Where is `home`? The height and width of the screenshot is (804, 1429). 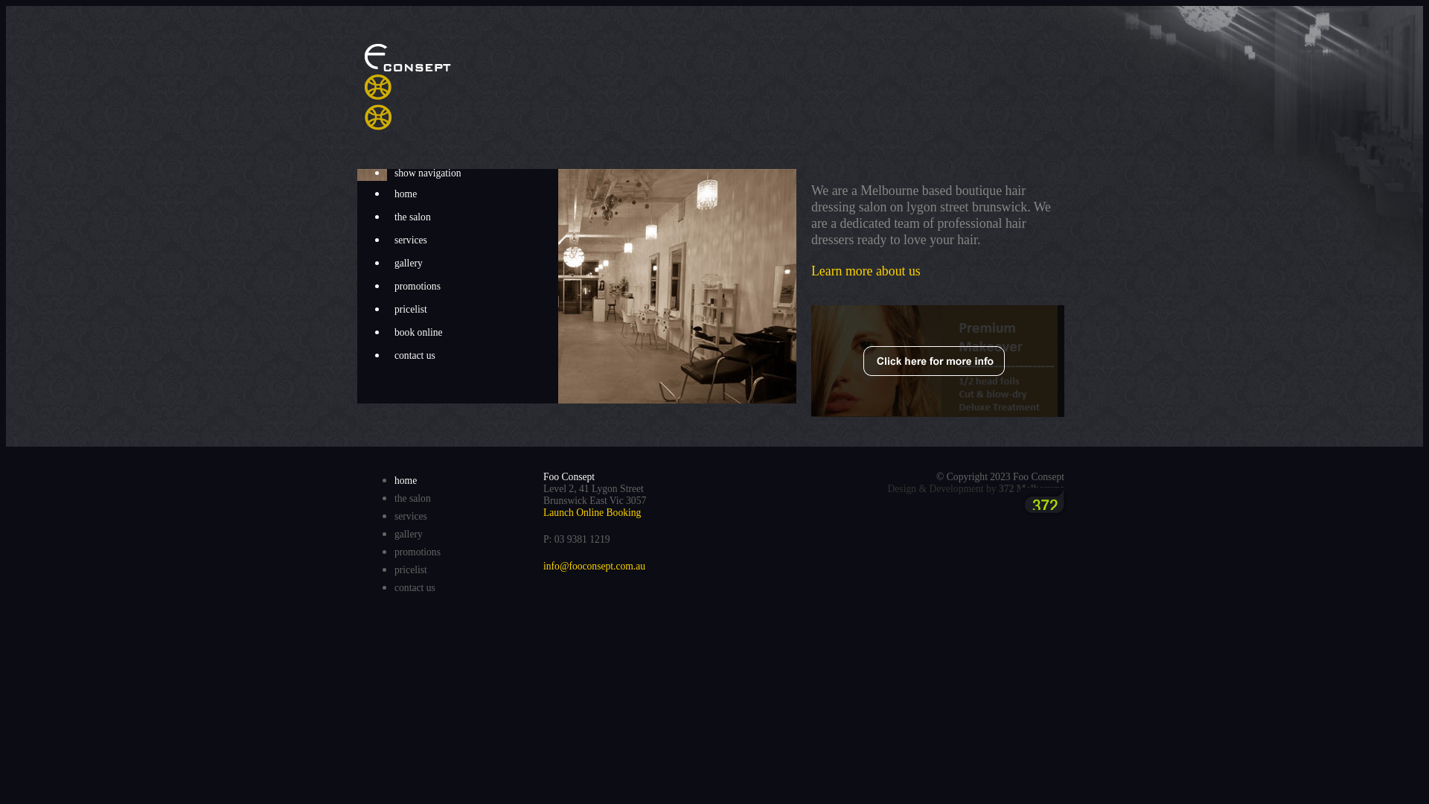 home is located at coordinates (473, 194).